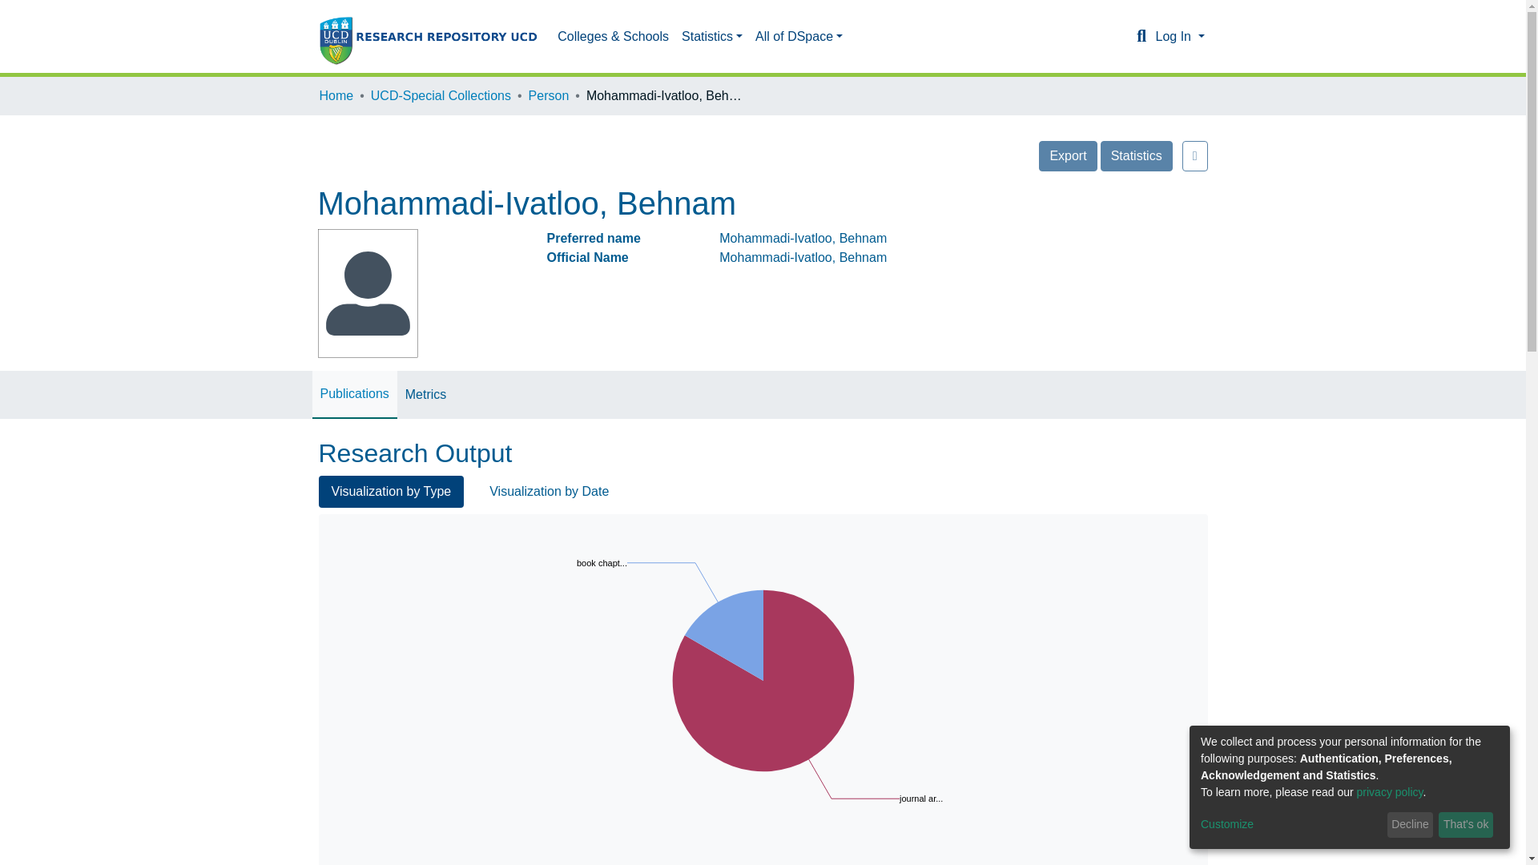  Describe the element at coordinates (549, 96) in the screenshot. I see `Statistics` at that location.